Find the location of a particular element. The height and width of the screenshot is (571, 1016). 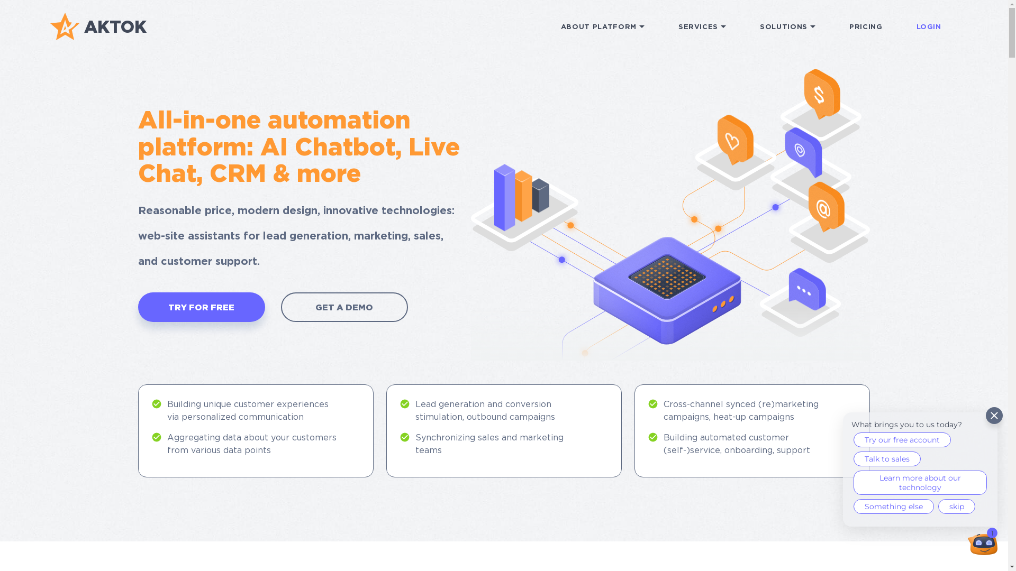

GET A DEMO is located at coordinates (344, 307).